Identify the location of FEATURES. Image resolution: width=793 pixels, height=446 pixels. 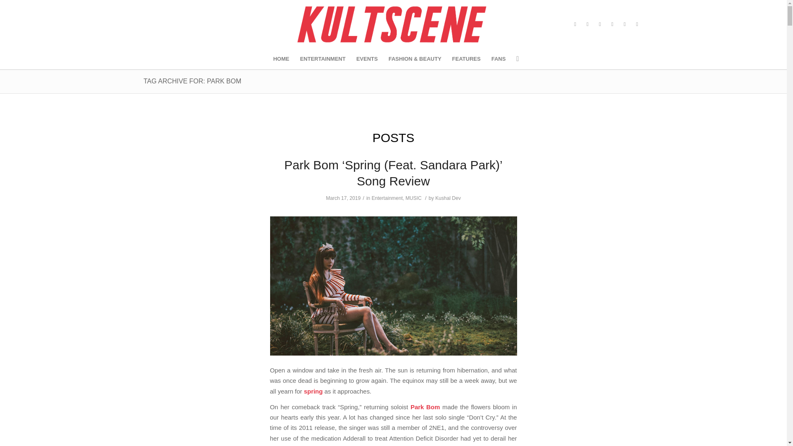
(466, 59).